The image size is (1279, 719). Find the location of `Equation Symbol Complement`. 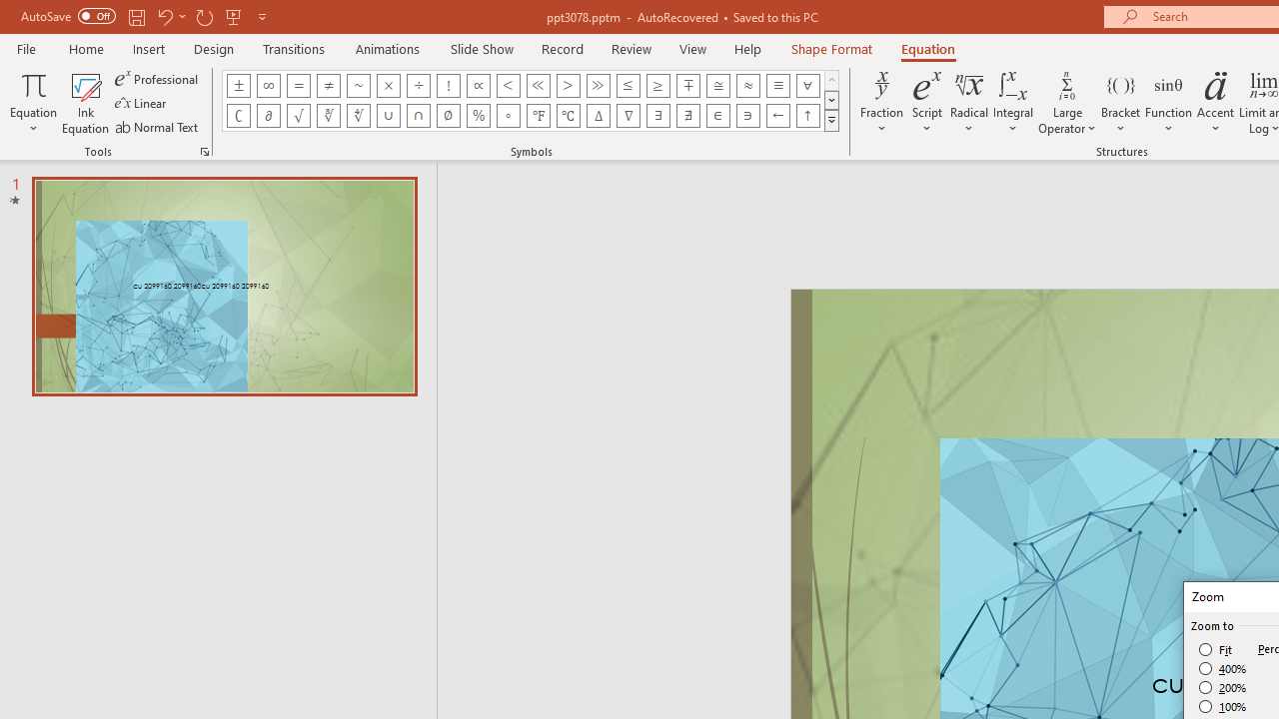

Equation Symbol Complement is located at coordinates (238, 116).